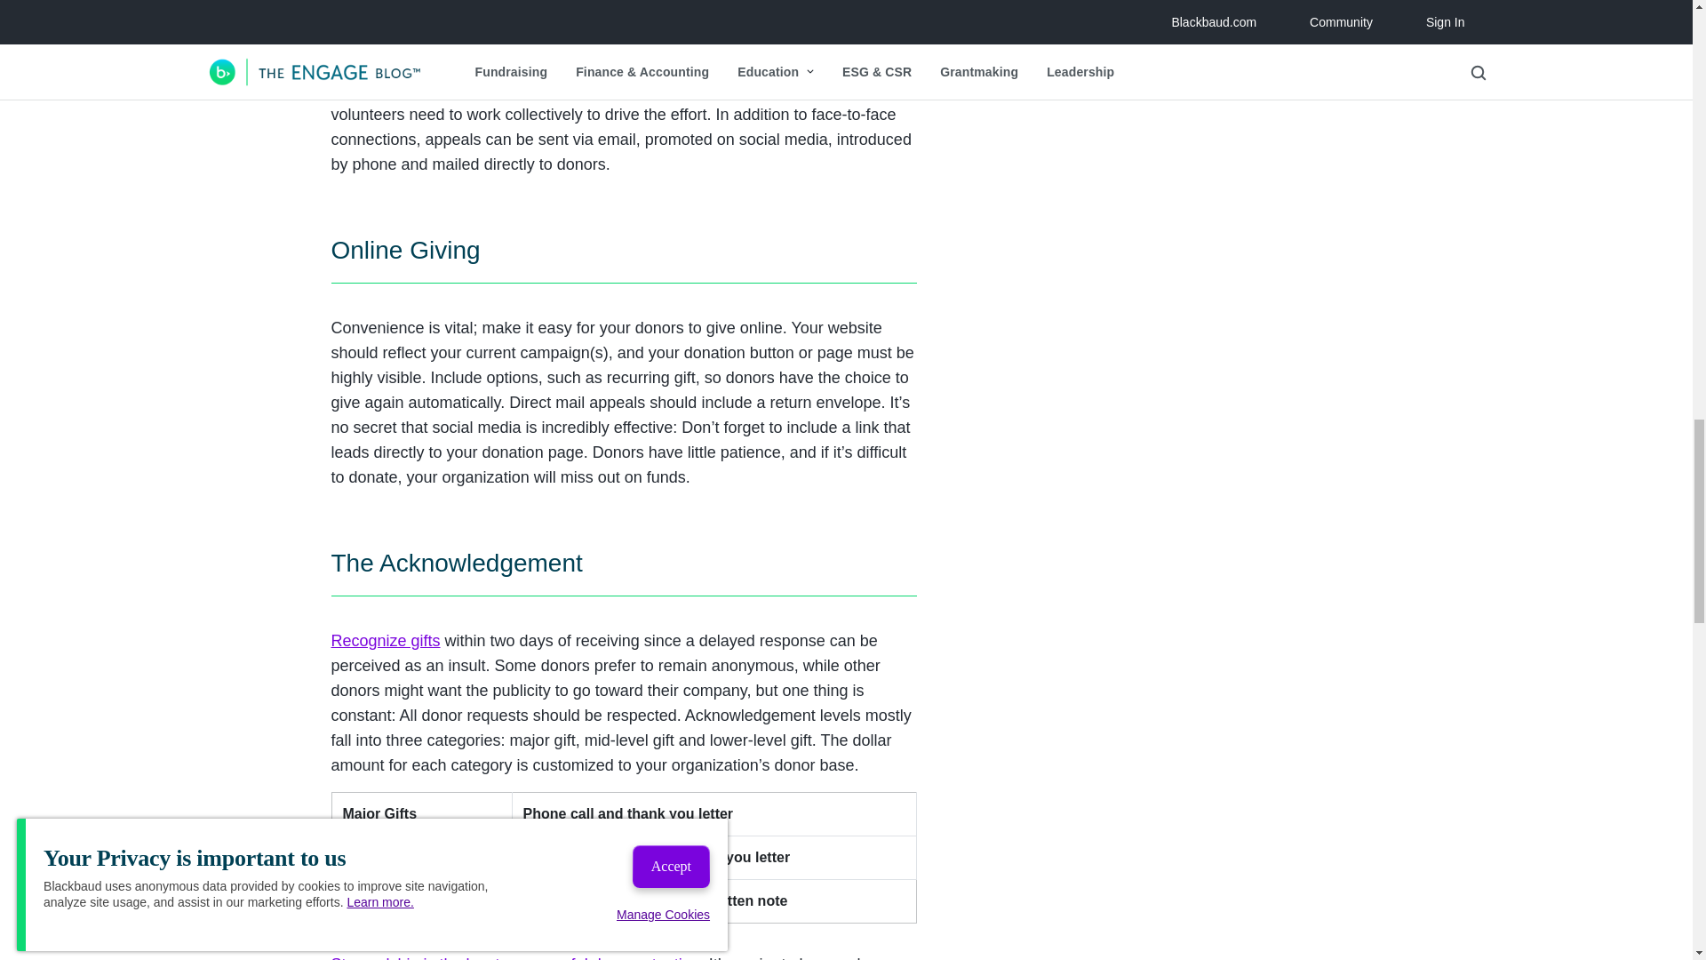  Describe the element at coordinates (386, 640) in the screenshot. I see `Recognize gifts` at that location.